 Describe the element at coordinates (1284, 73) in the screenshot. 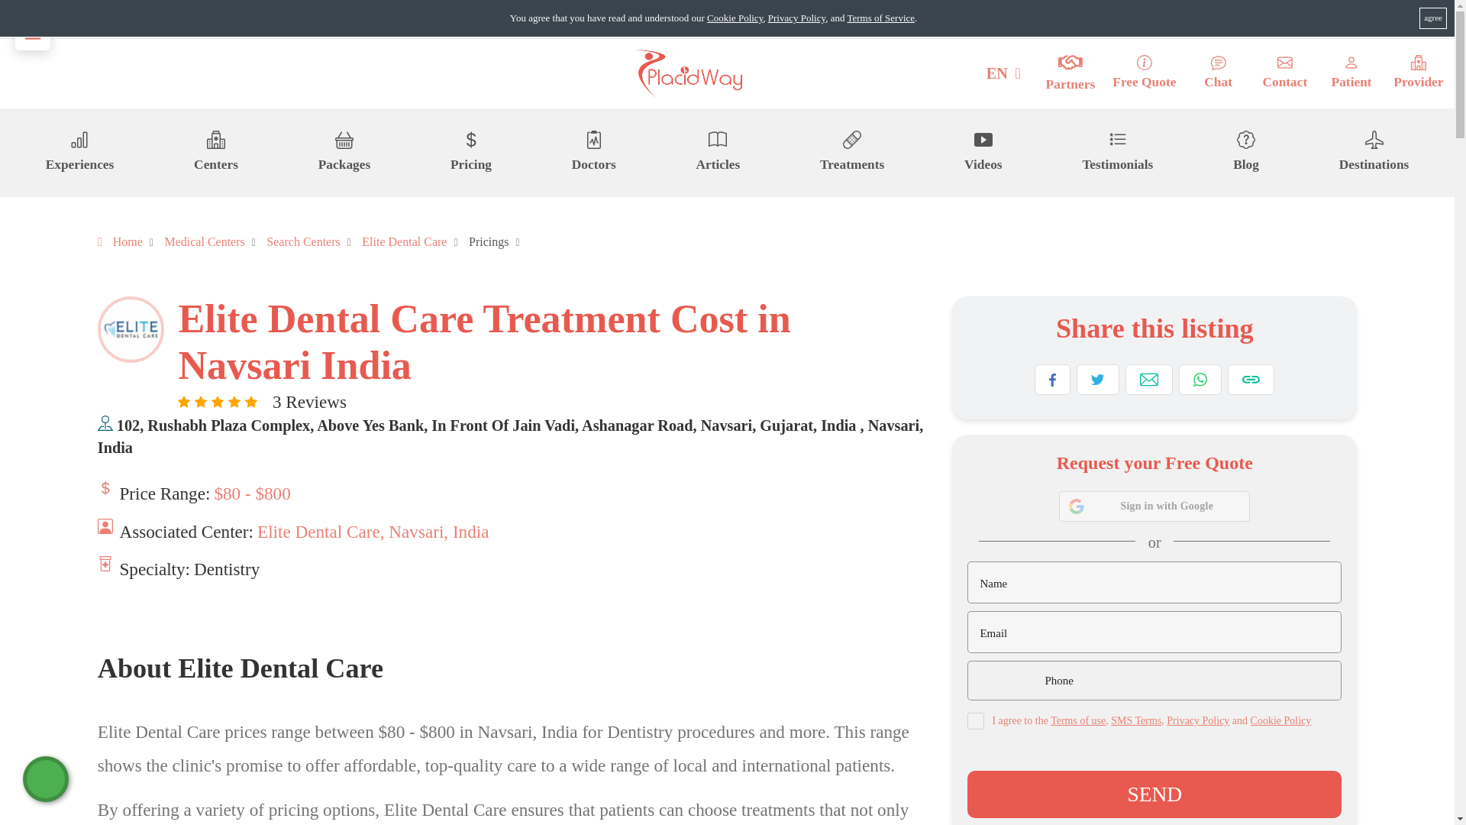

I see `Contact` at that location.